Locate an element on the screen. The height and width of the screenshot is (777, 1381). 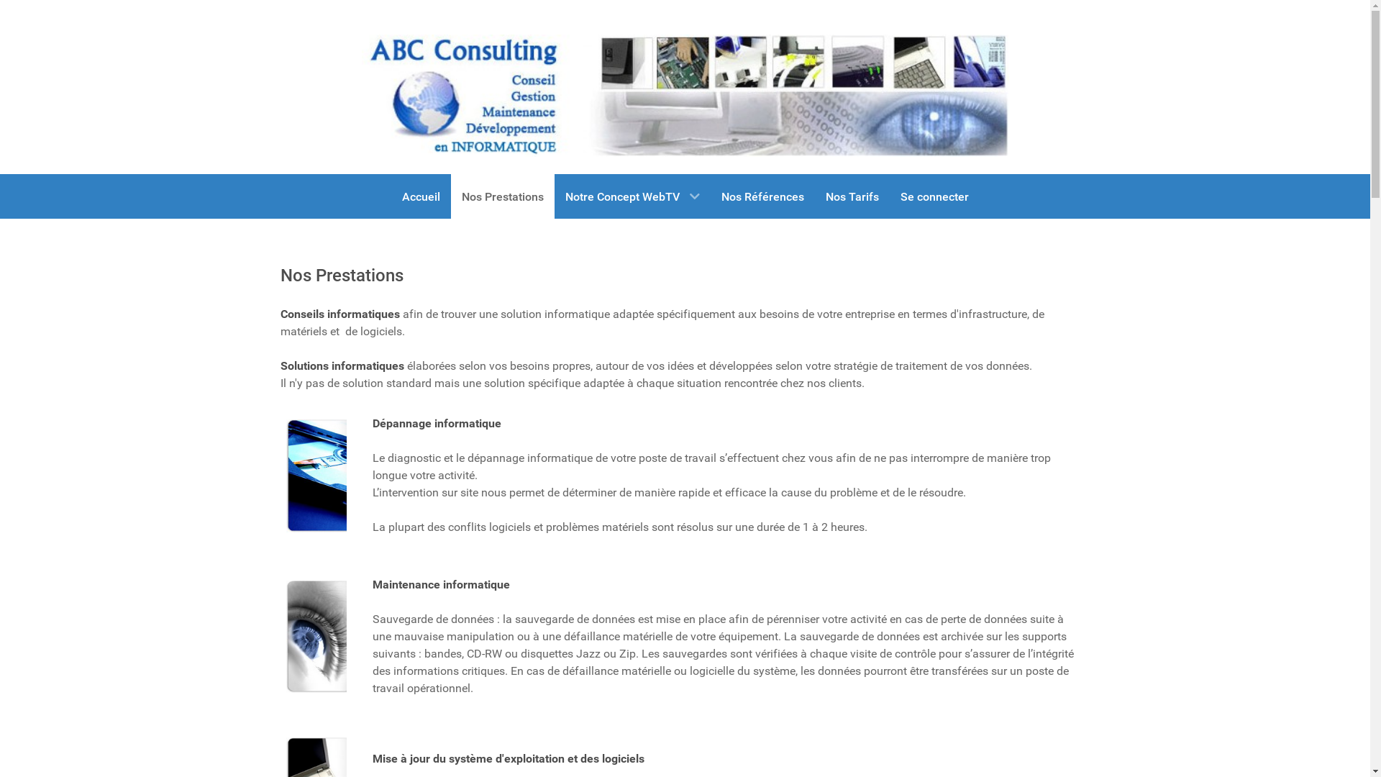
Nos Prestations is located at coordinates (502, 196).